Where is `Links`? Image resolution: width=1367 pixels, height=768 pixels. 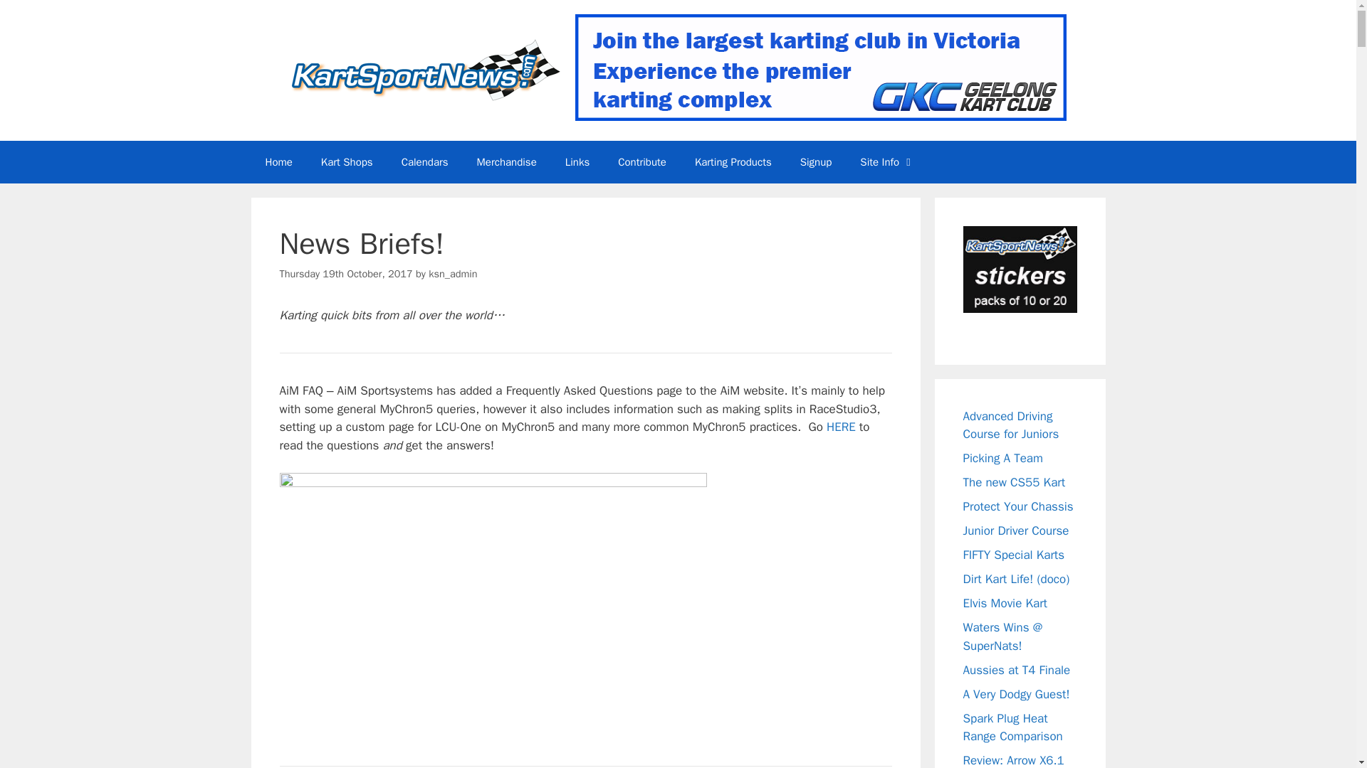
Links is located at coordinates (577, 162).